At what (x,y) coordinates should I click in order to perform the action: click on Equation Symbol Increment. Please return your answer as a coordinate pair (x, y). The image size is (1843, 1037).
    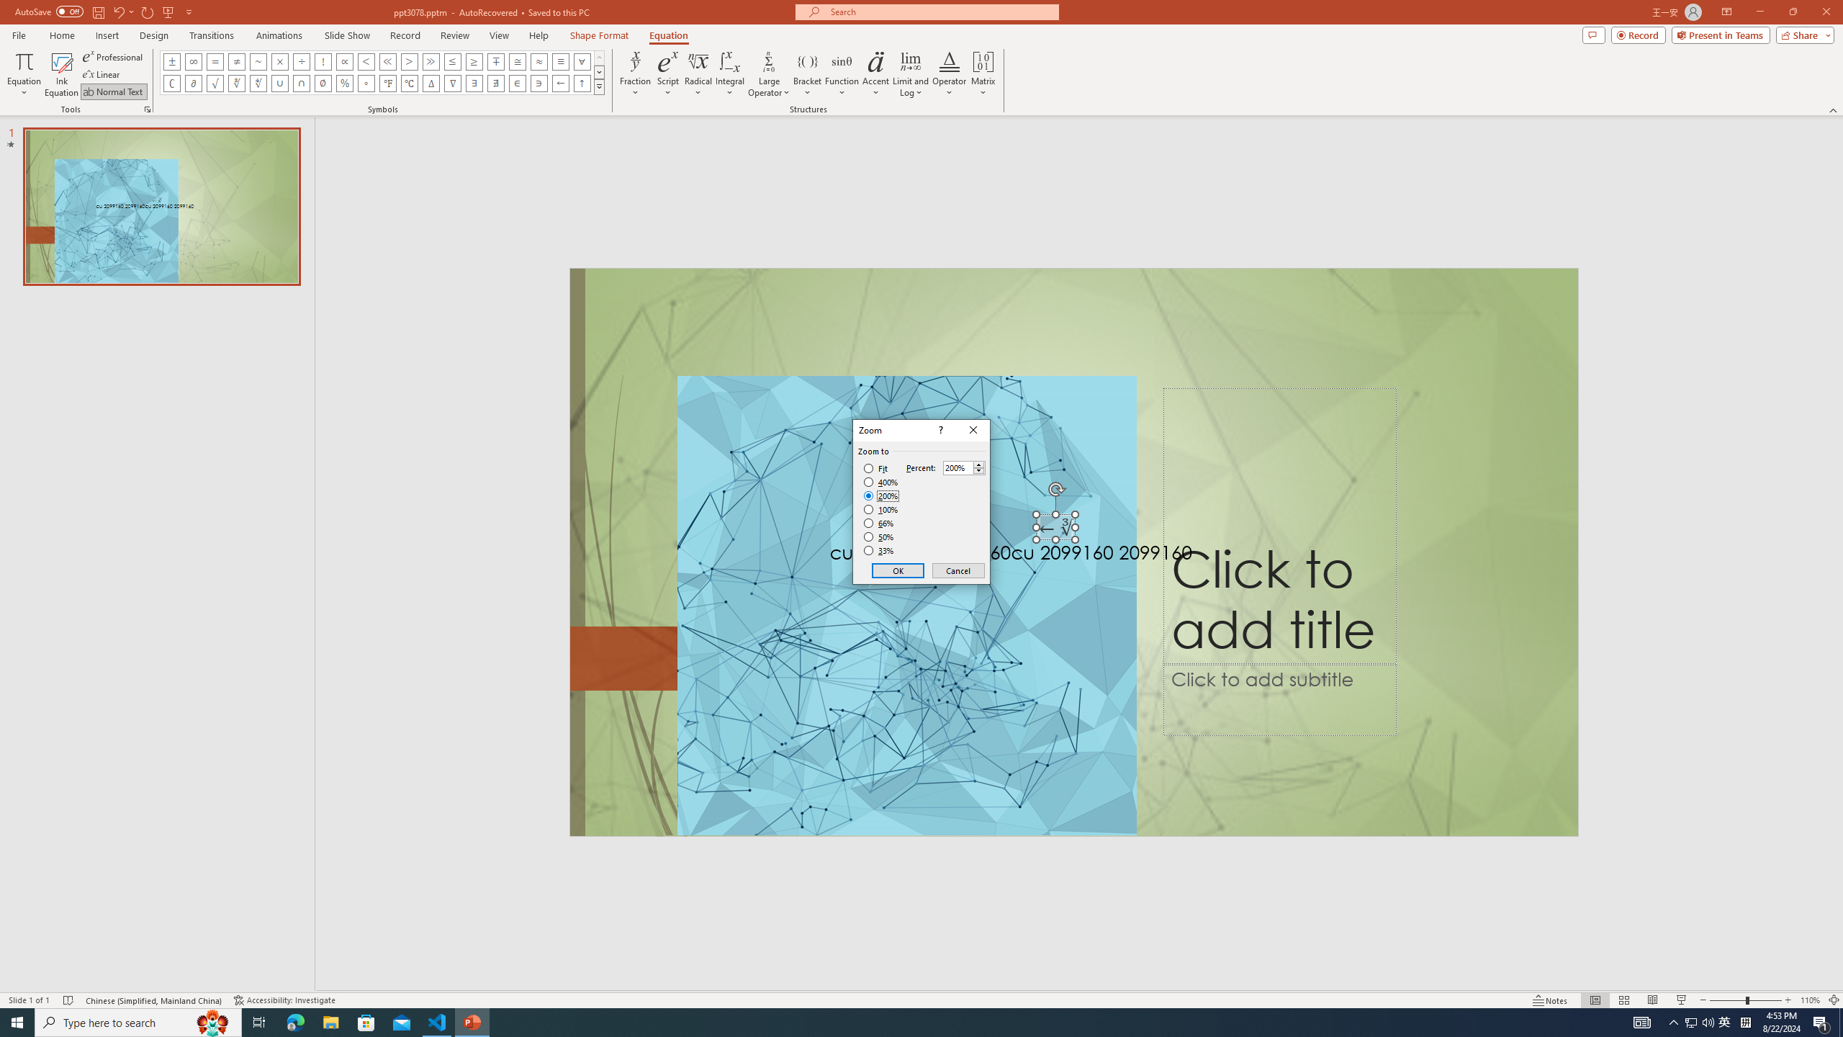
    Looking at the image, I should click on (431, 84).